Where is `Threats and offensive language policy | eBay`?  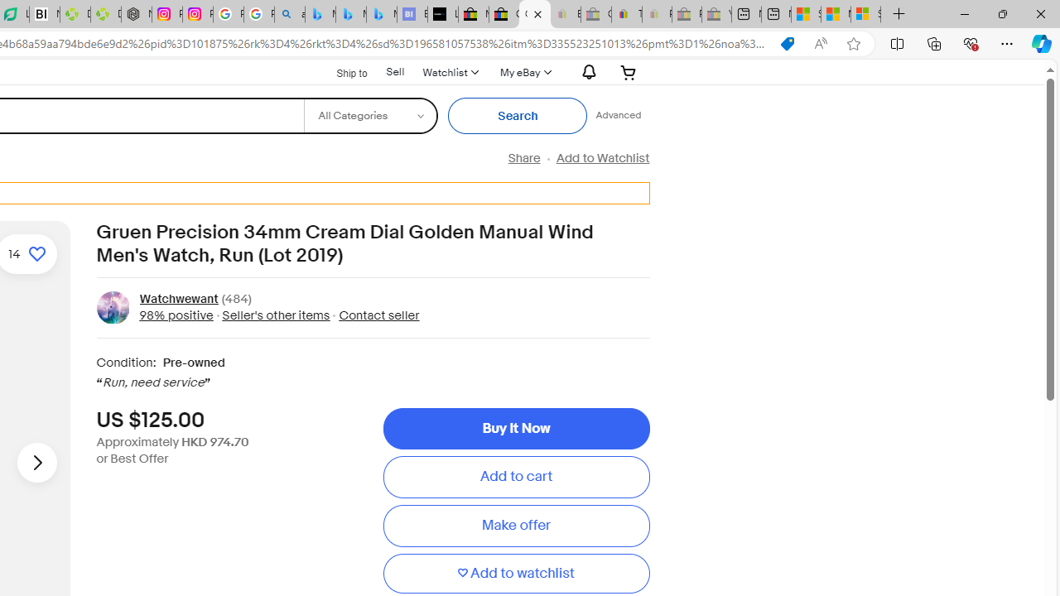 Threats and offensive language policy | eBay is located at coordinates (626, 15).